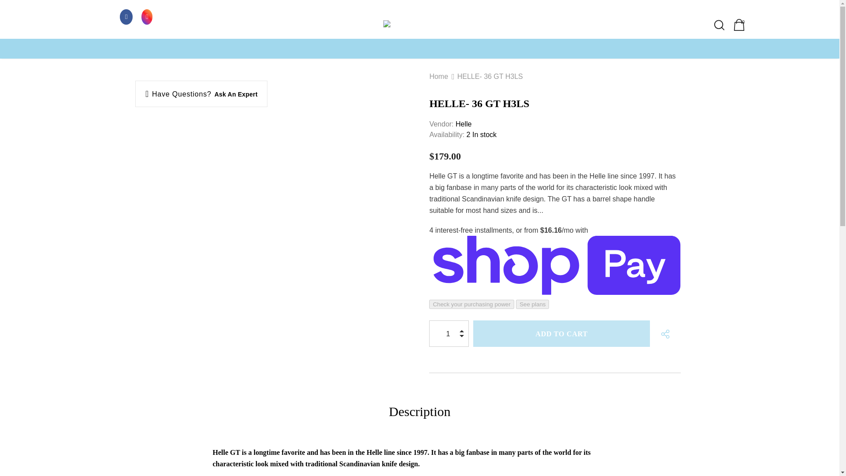  What do you see at coordinates (126, 16) in the screenshot?
I see `Facebook` at bounding box center [126, 16].